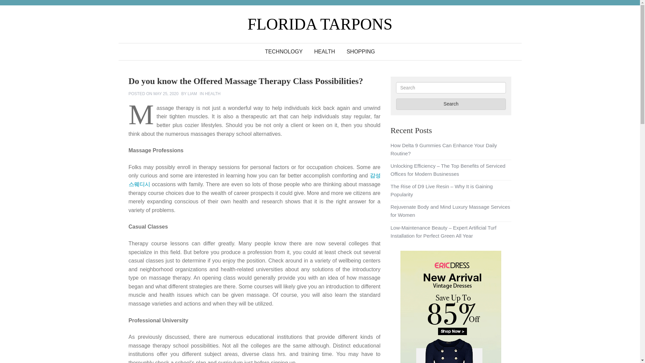  Describe the element at coordinates (213, 94) in the screenshot. I see `HEALTH` at that location.